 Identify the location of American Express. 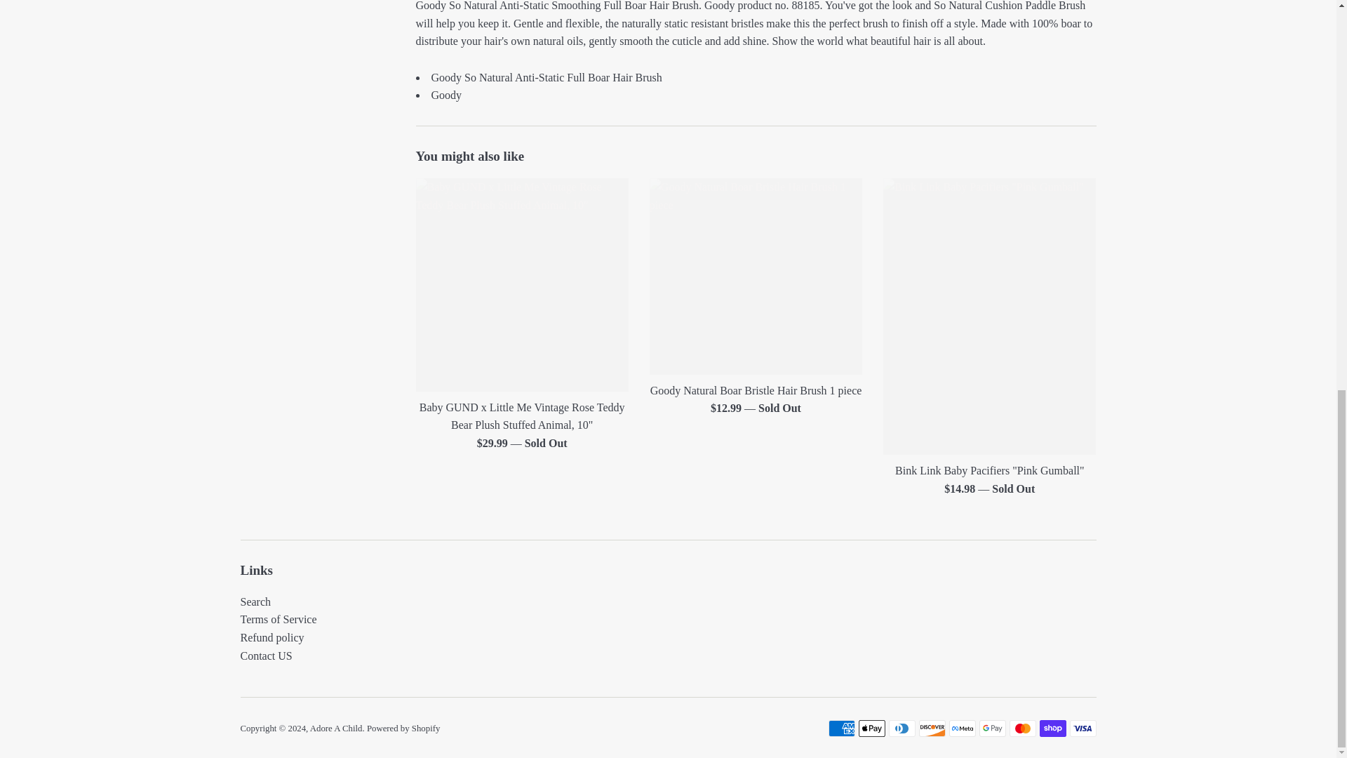
(840, 729).